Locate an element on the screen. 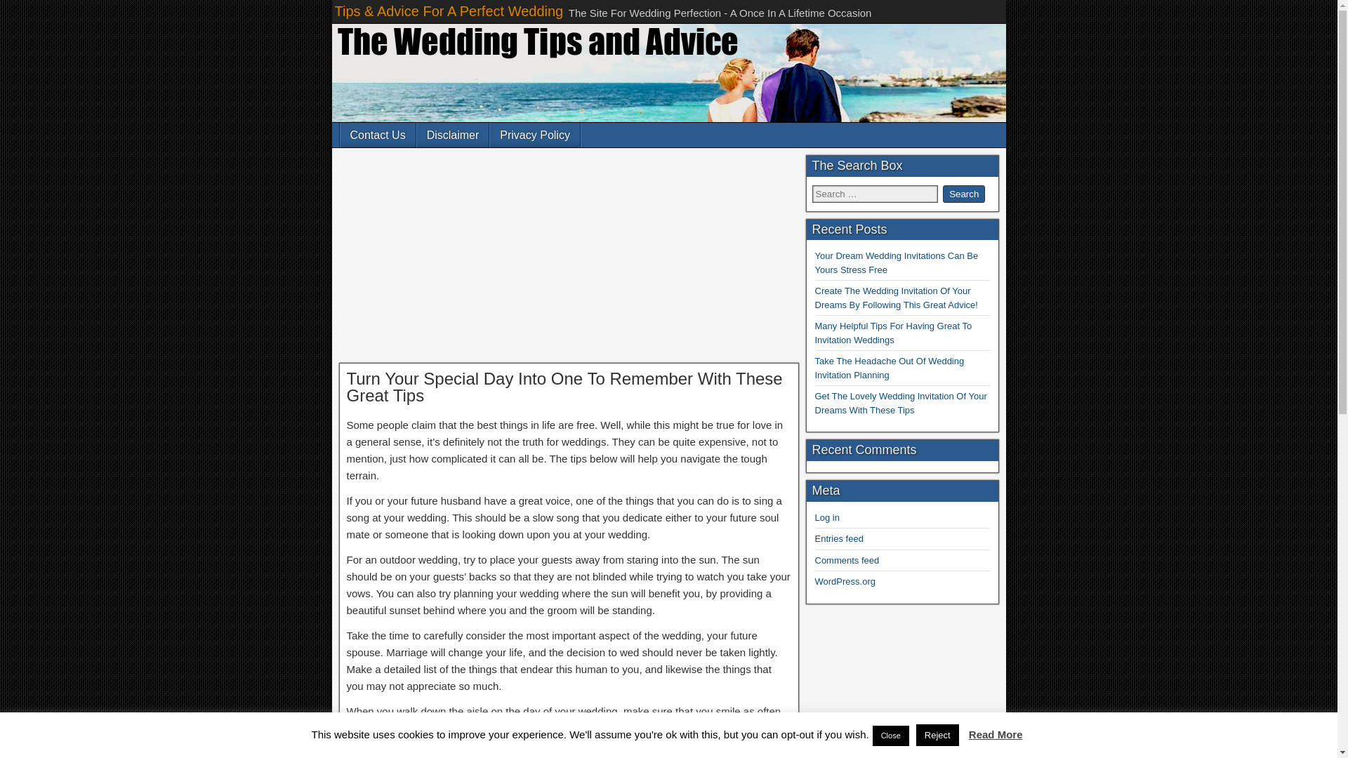 Image resolution: width=1348 pixels, height=758 pixels. Disclaimer is located at coordinates (452, 135).